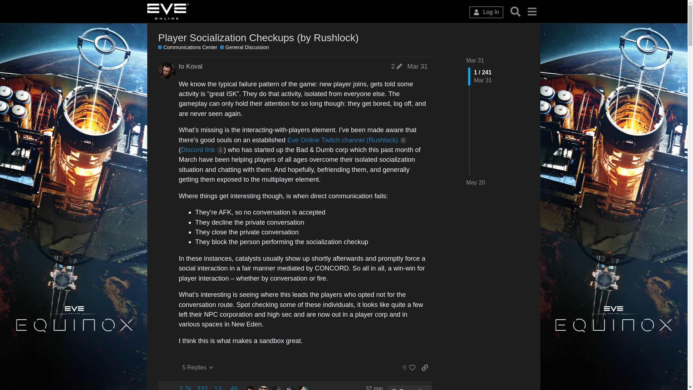  Describe the element at coordinates (198, 368) in the screenshot. I see `Search` at that location.